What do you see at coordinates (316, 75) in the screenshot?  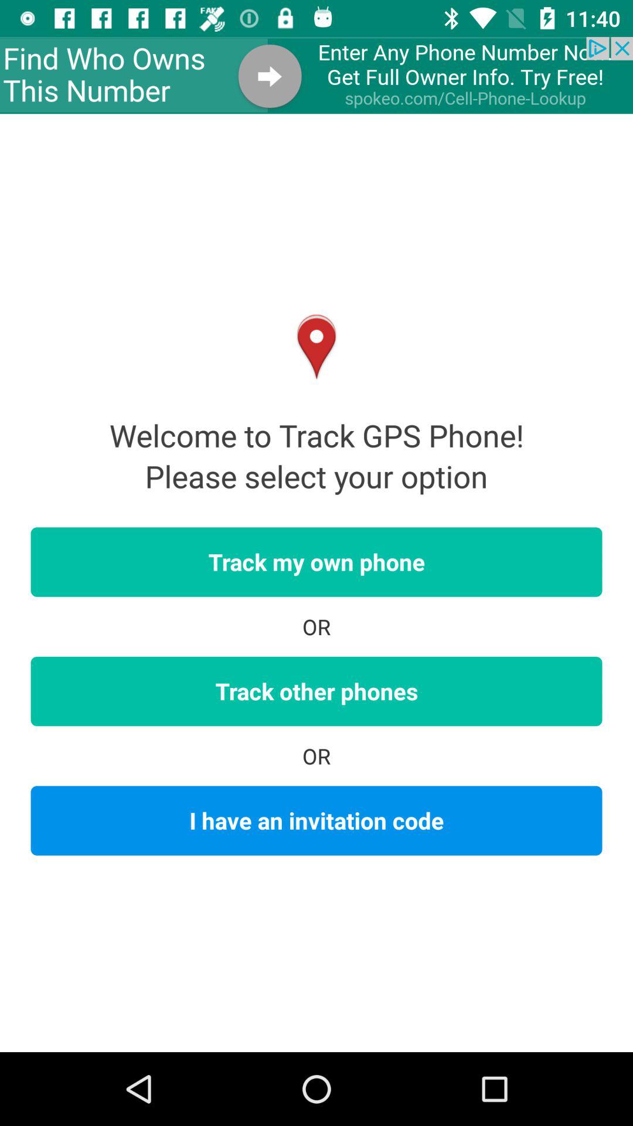 I see `spokeo.com advertisement` at bounding box center [316, 75].